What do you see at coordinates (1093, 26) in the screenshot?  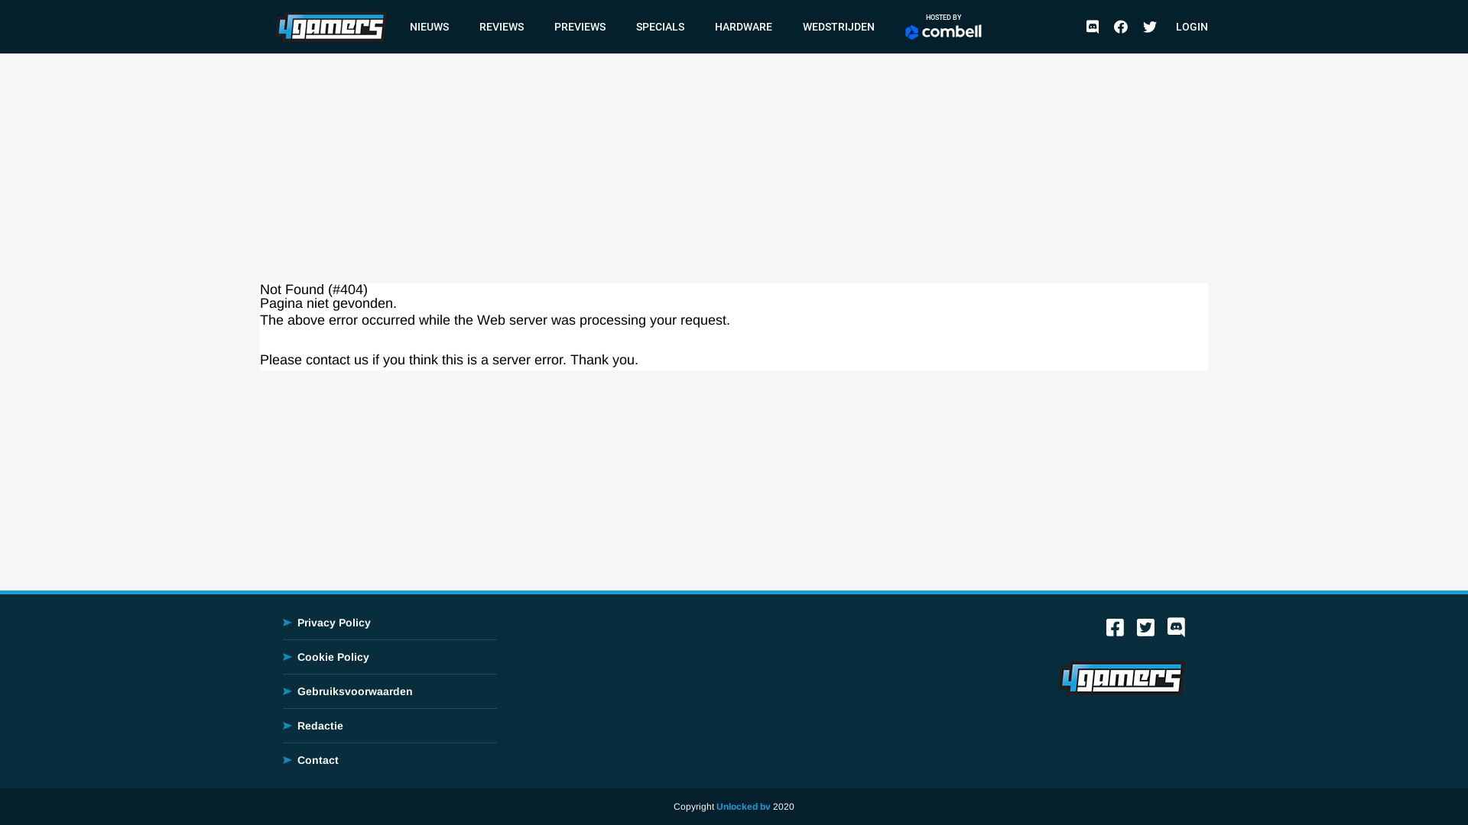 I see `Discord` at bounding box center [1093, 26].